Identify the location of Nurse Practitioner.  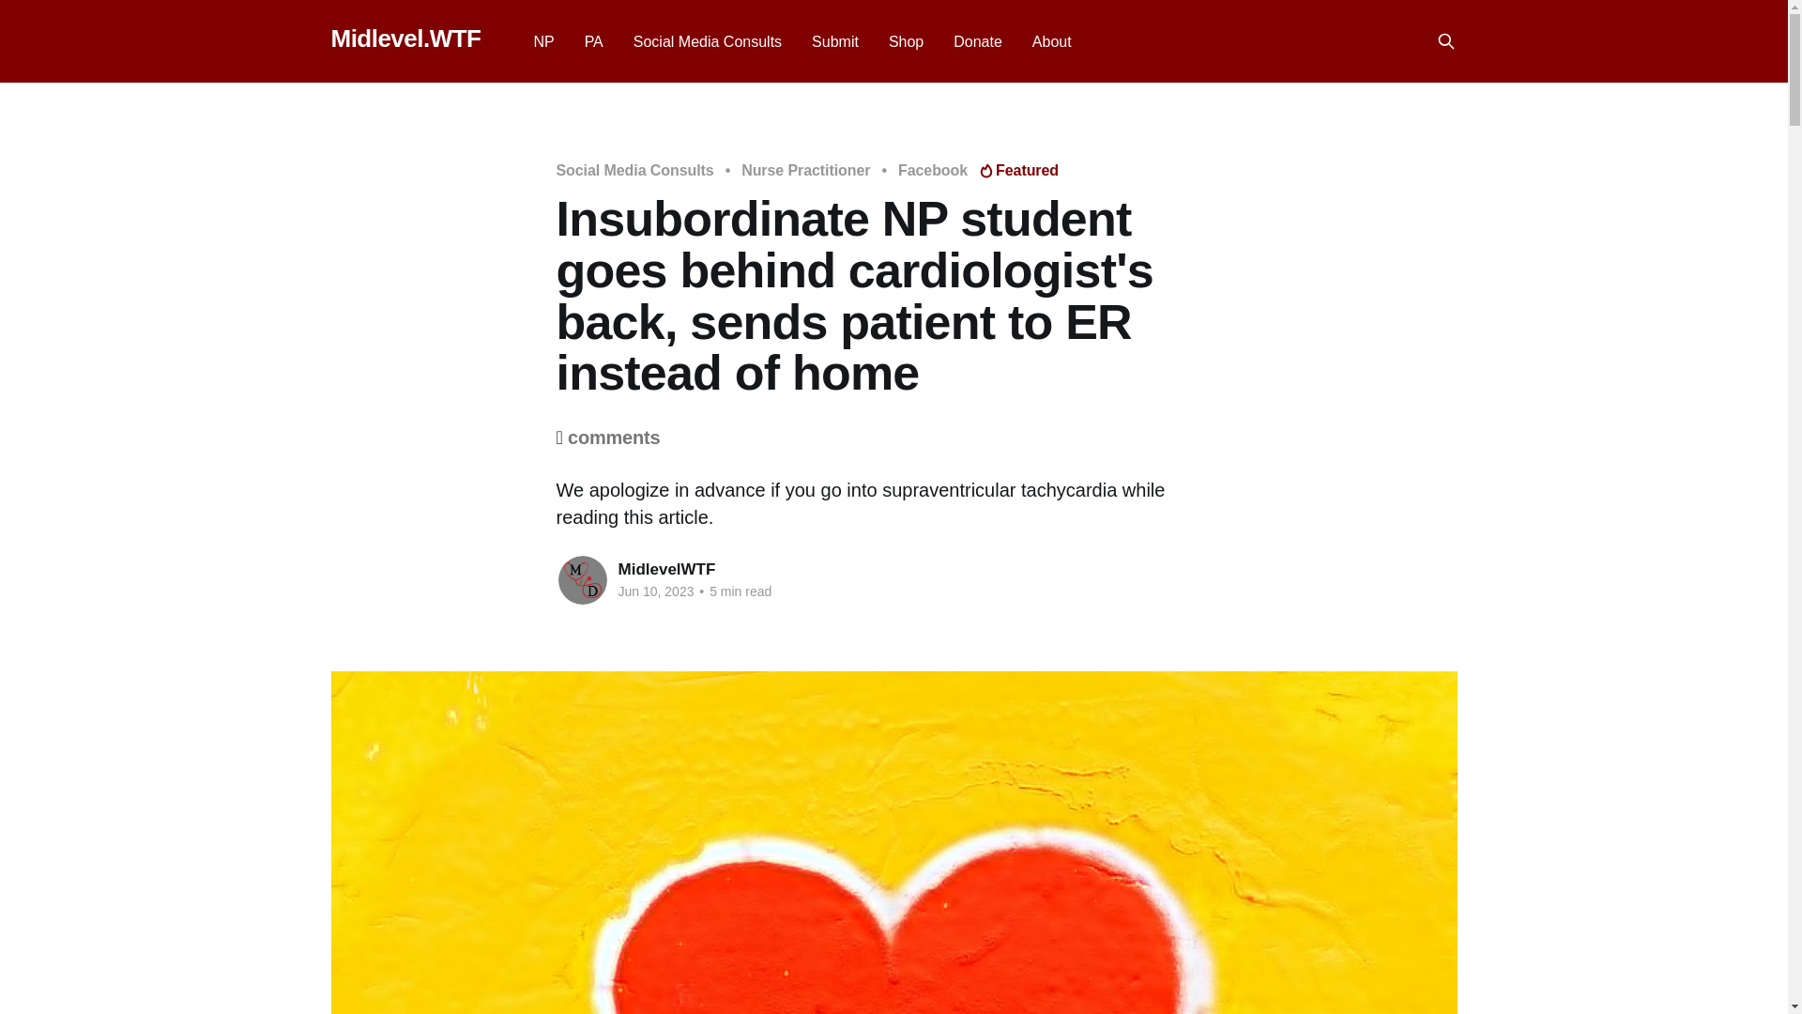
(805, 171).